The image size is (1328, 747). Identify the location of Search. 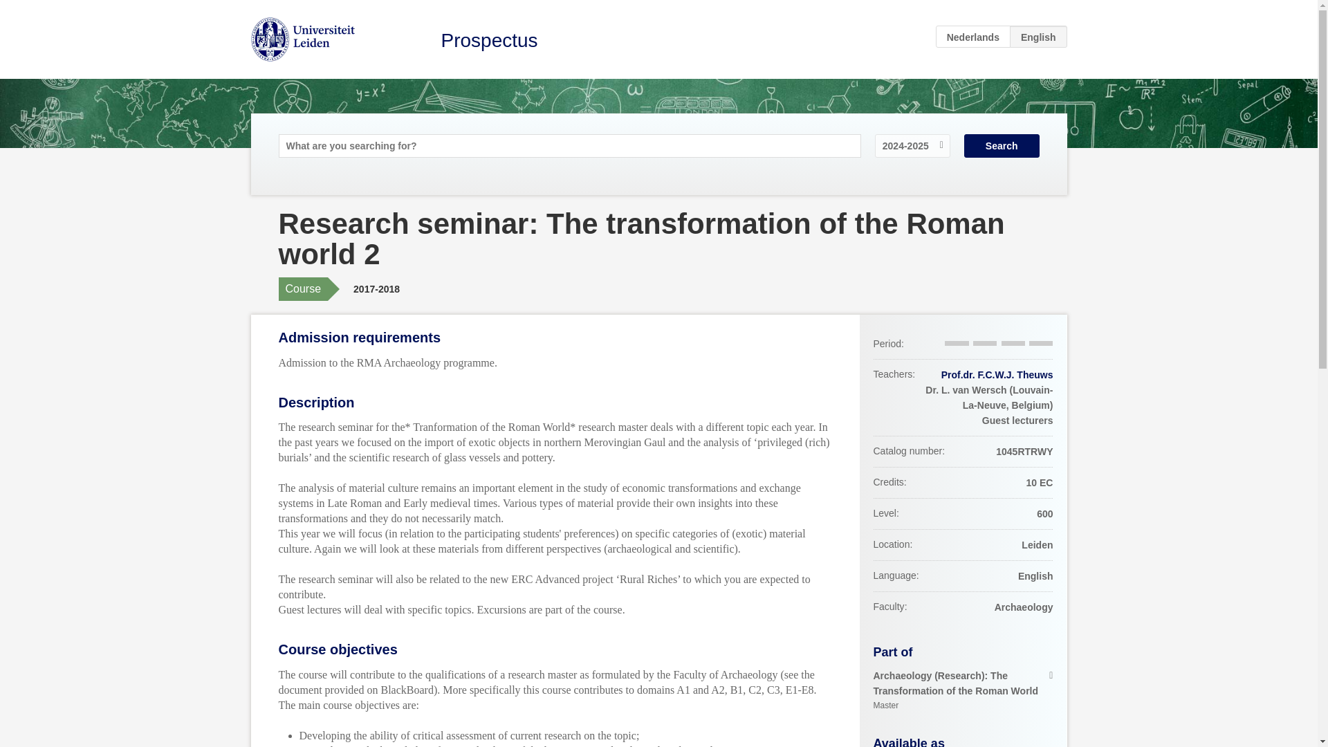
(1002, 145).